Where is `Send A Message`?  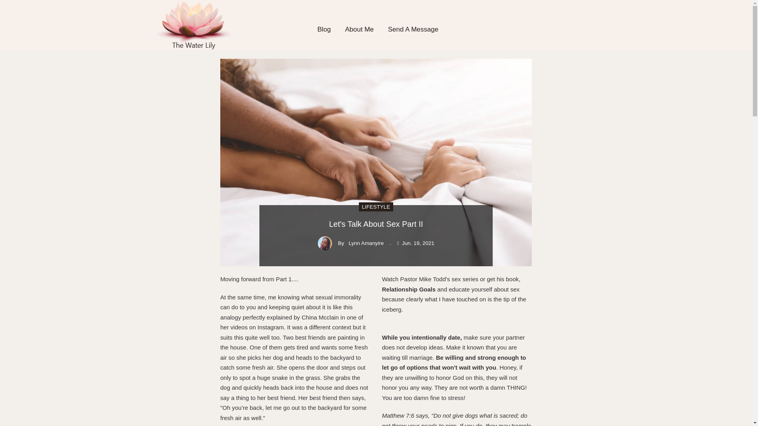
Send A Message is located at coordinates (413, 29).